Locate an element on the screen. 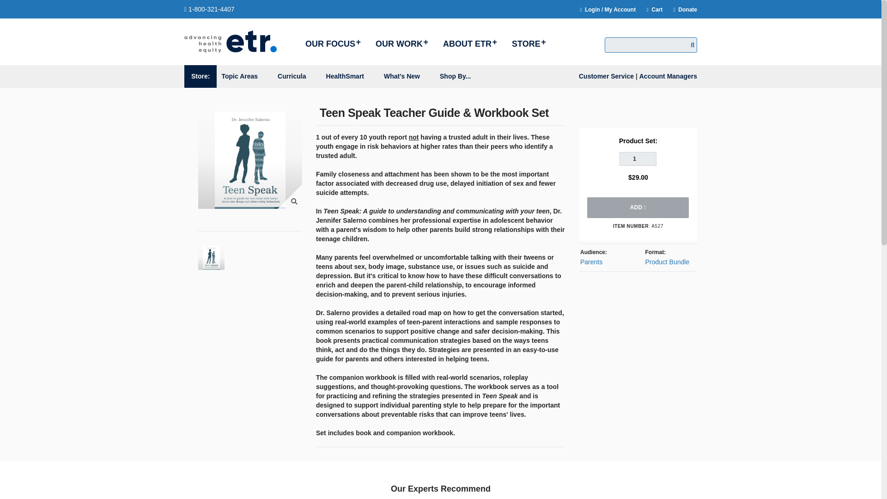 The height and width of the screenshot is (499, 887). 1-800-321-4407 is located at coordinates (210, 9).